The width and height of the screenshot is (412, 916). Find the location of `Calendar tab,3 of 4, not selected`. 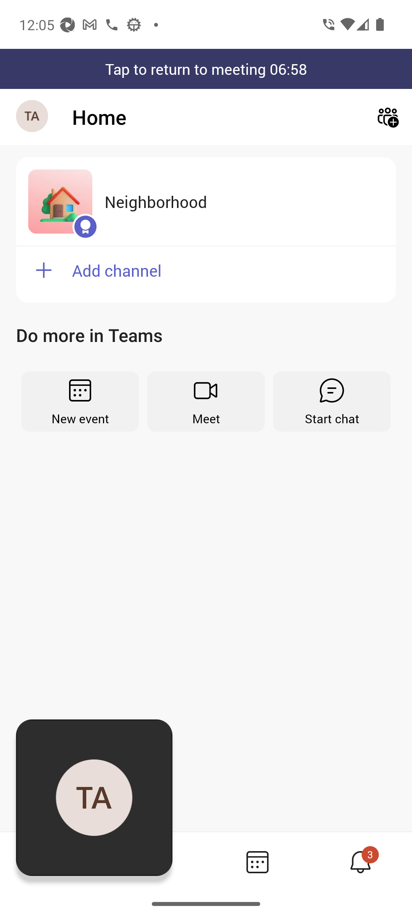

Calendar tab,3 of 4, not selected is located at coordinates (257, 862).